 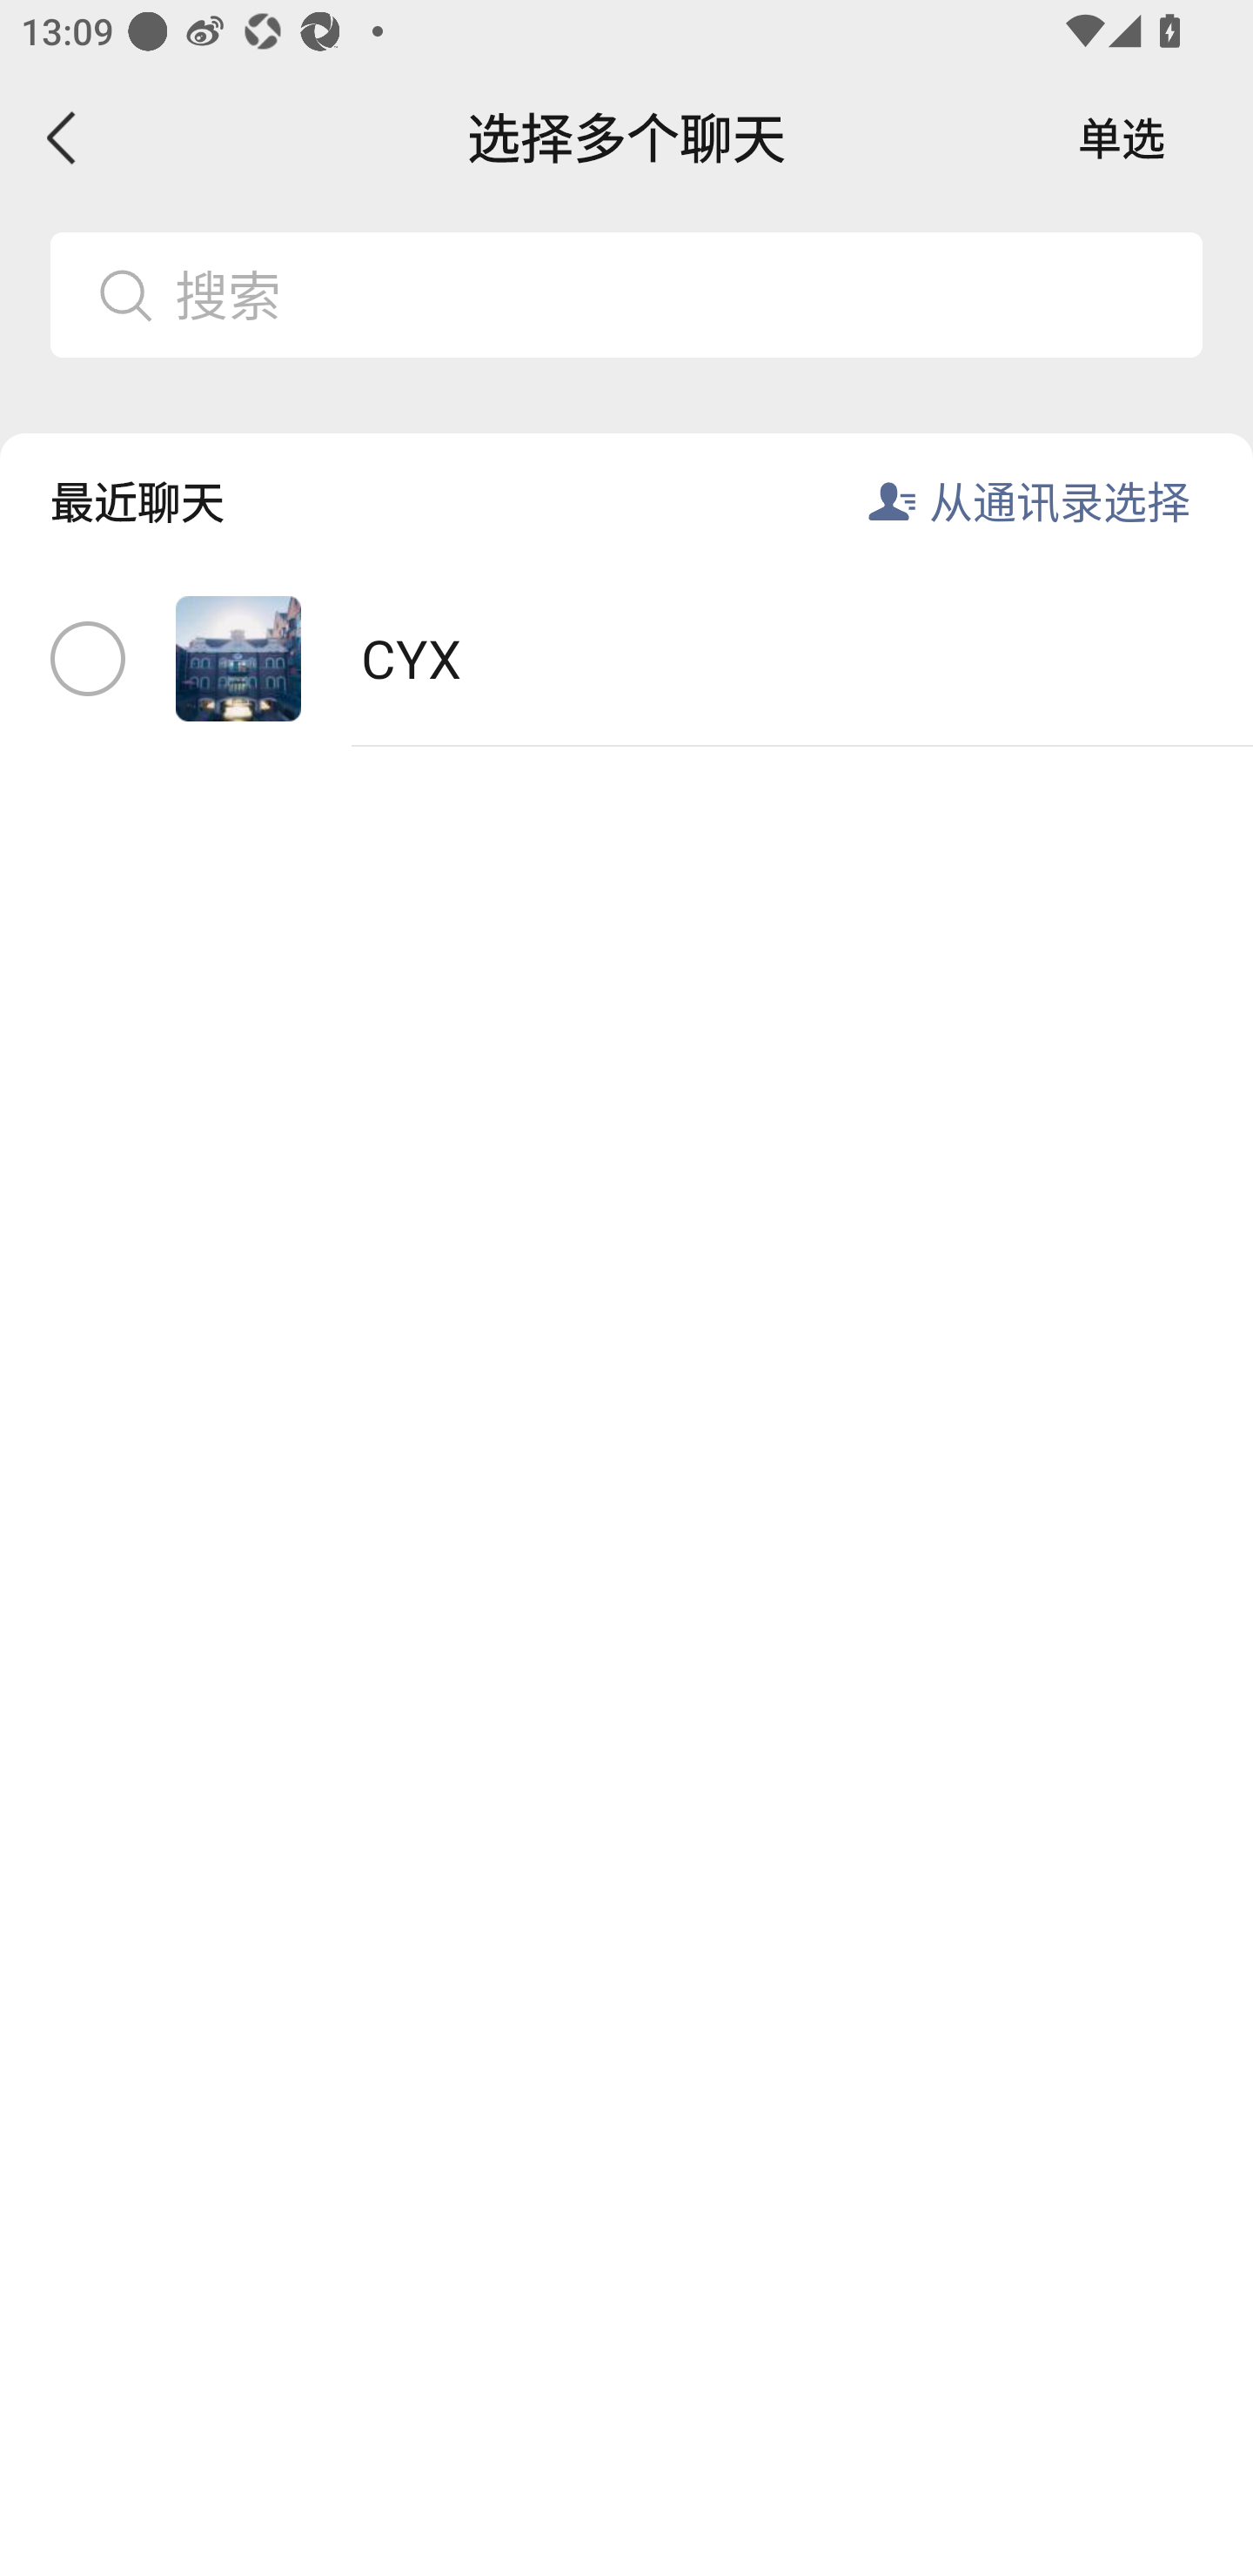 I want to click on 最近聊天 从通讯录选择, so click(x=626, y=478).